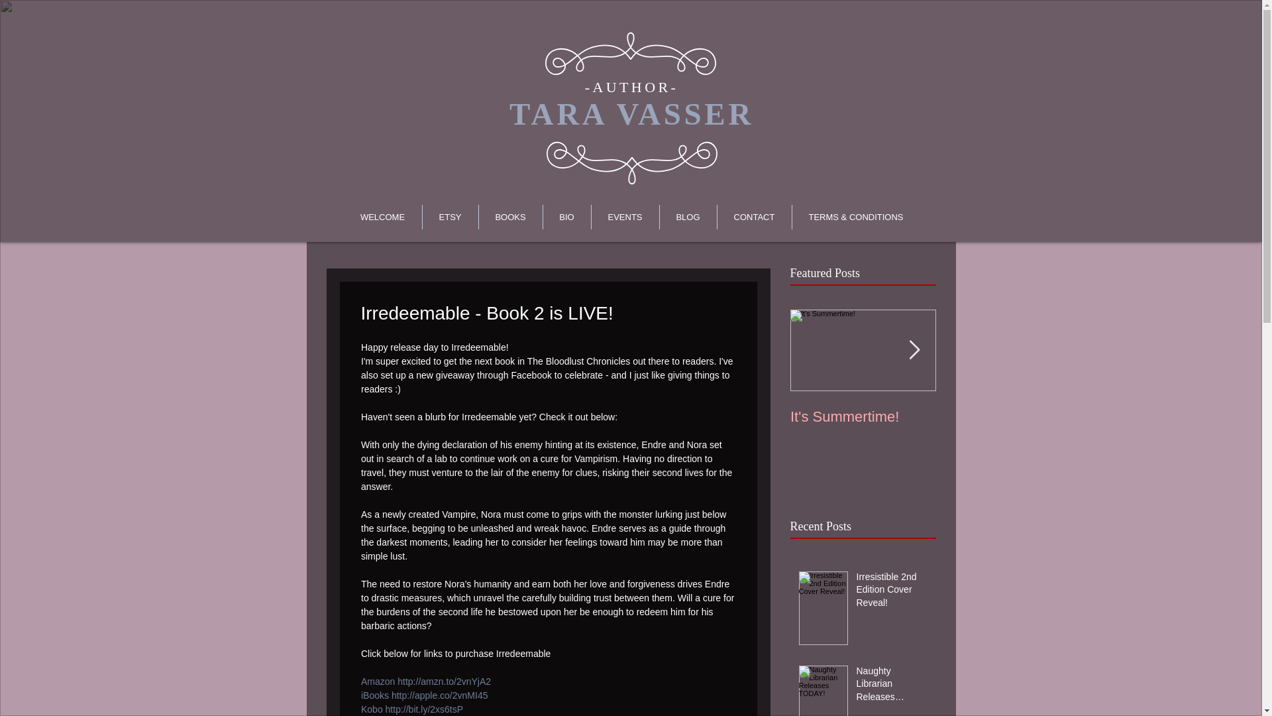 This screenshot has width=1272, height=716. I want to click on TARA VASSER, so click(632, 113).